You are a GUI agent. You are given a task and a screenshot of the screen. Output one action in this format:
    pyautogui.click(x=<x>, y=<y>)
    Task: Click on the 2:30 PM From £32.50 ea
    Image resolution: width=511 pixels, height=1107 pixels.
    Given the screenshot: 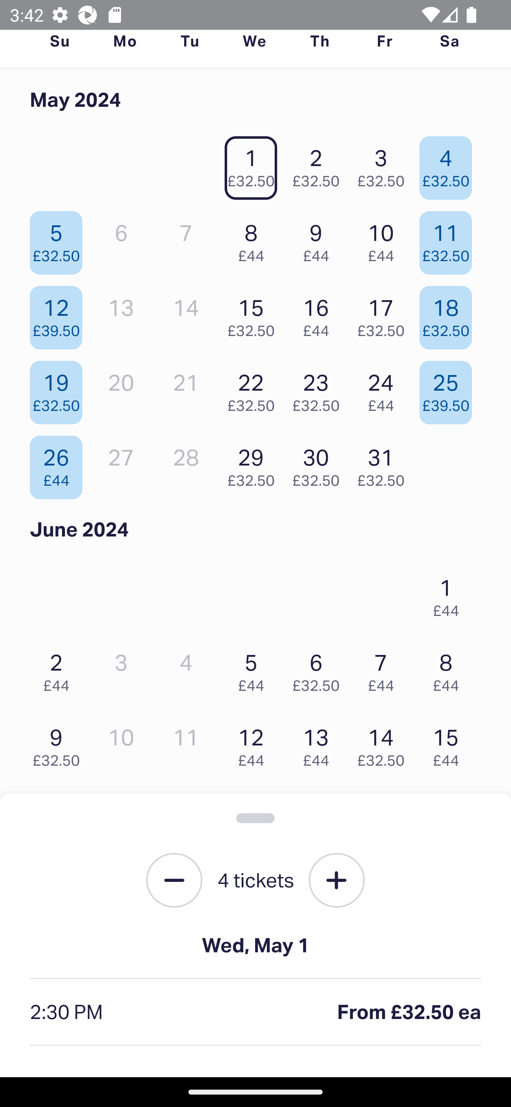 What is the action you would take?
    pyautogui.click(x=255, y=1013)
    